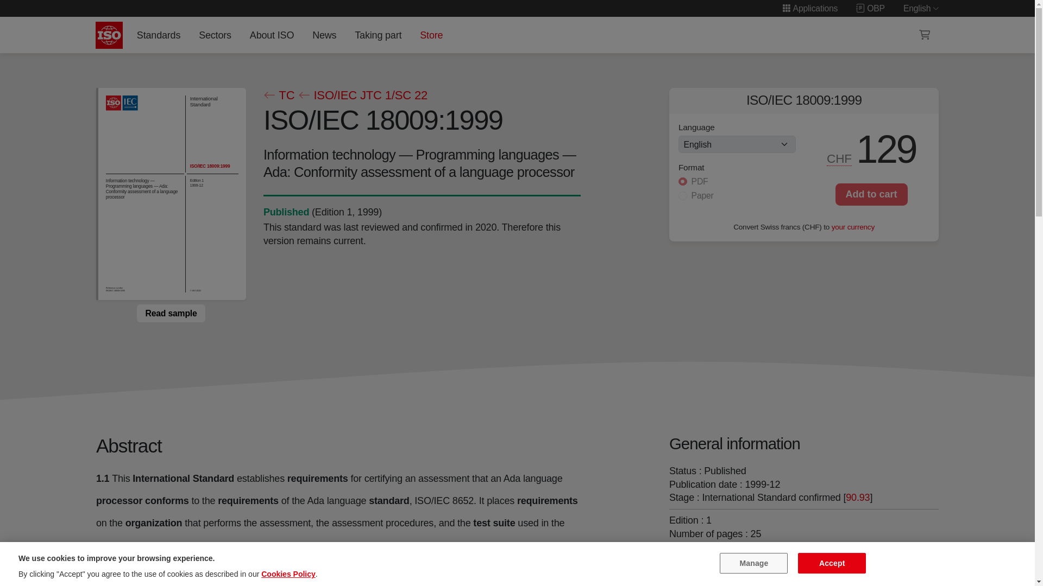  What do you see at coordinates (109, 35) in the screenshot?
I see `International Organization for Standardization` at bounding box center [109, 35].